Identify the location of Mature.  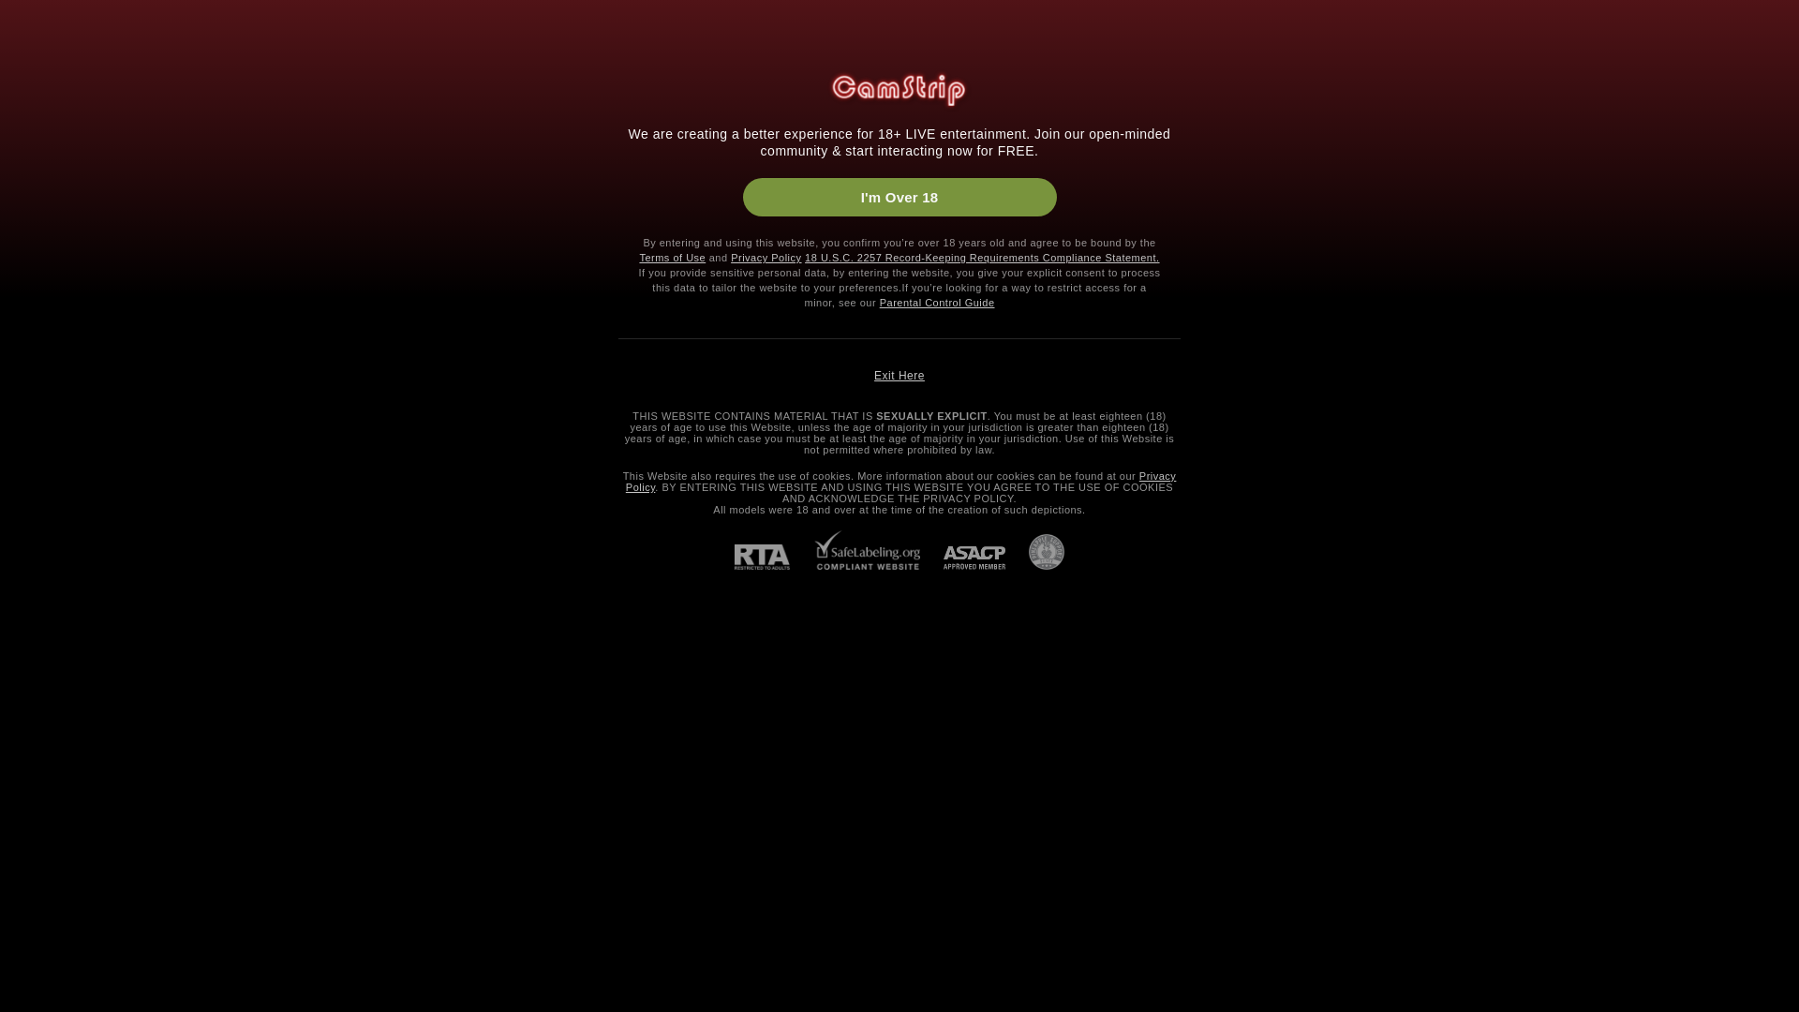
(37, 682).